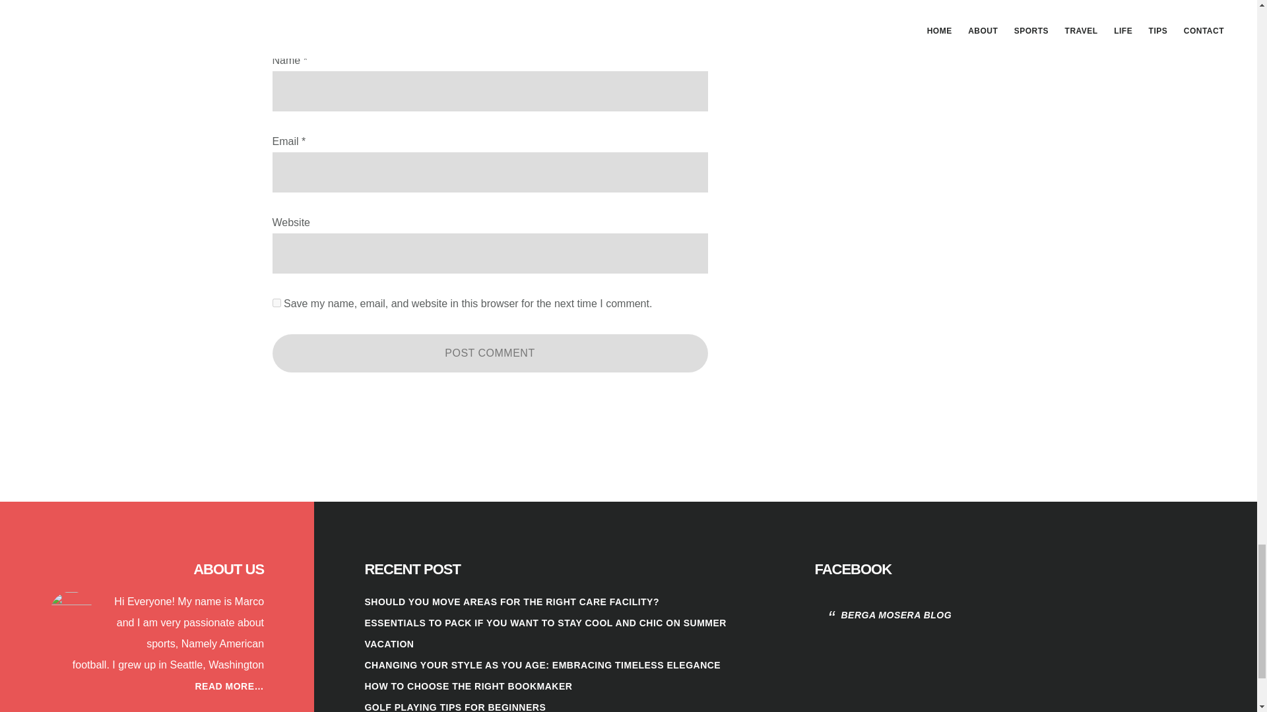 The image size is (1267, 712). What do you see at coordinates (490, 353) in the screenshot?
I see `Post Comment` at bounding box center [490, 353].